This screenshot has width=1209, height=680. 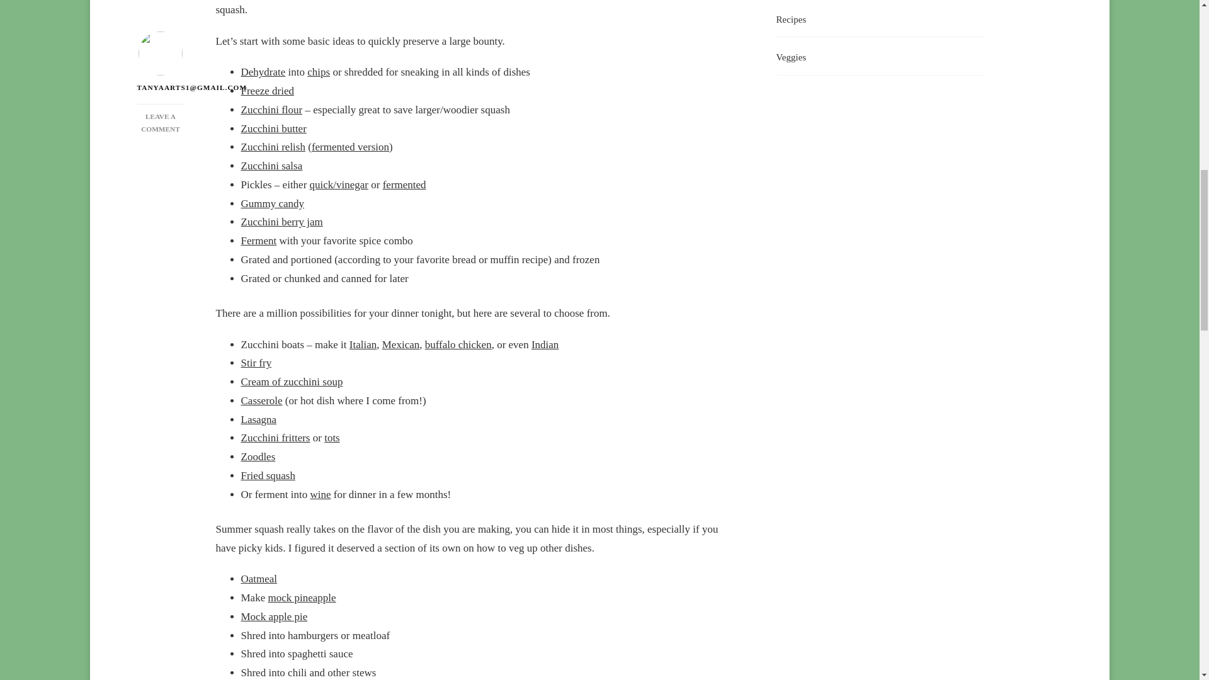 I want to click on Zucchini relish, so click(x=272, y=147).